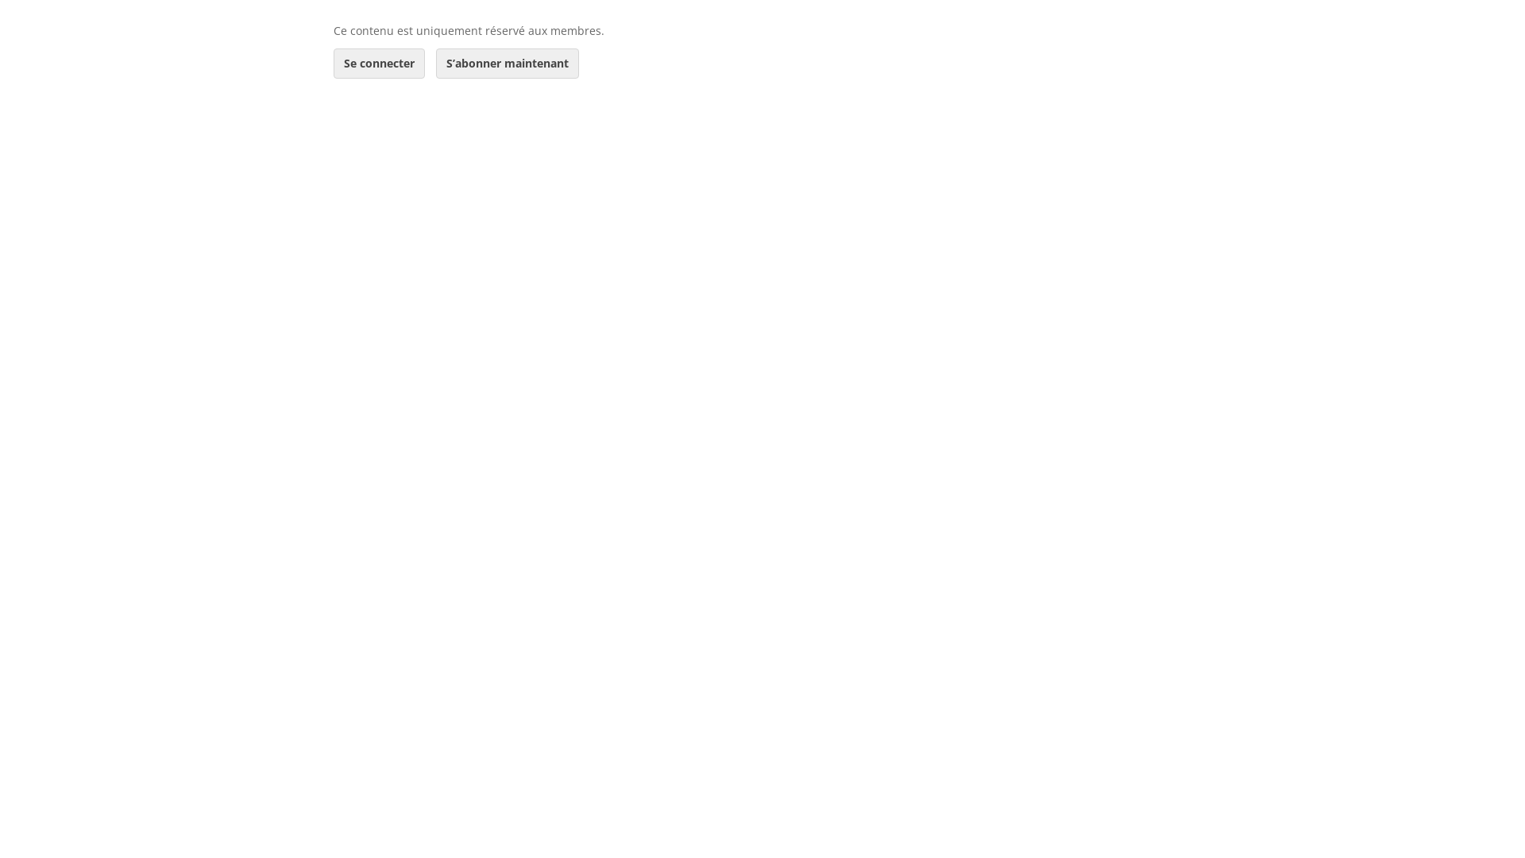 The image size is (1525, 858). I want to click on Se connecter, so click(380, 64).